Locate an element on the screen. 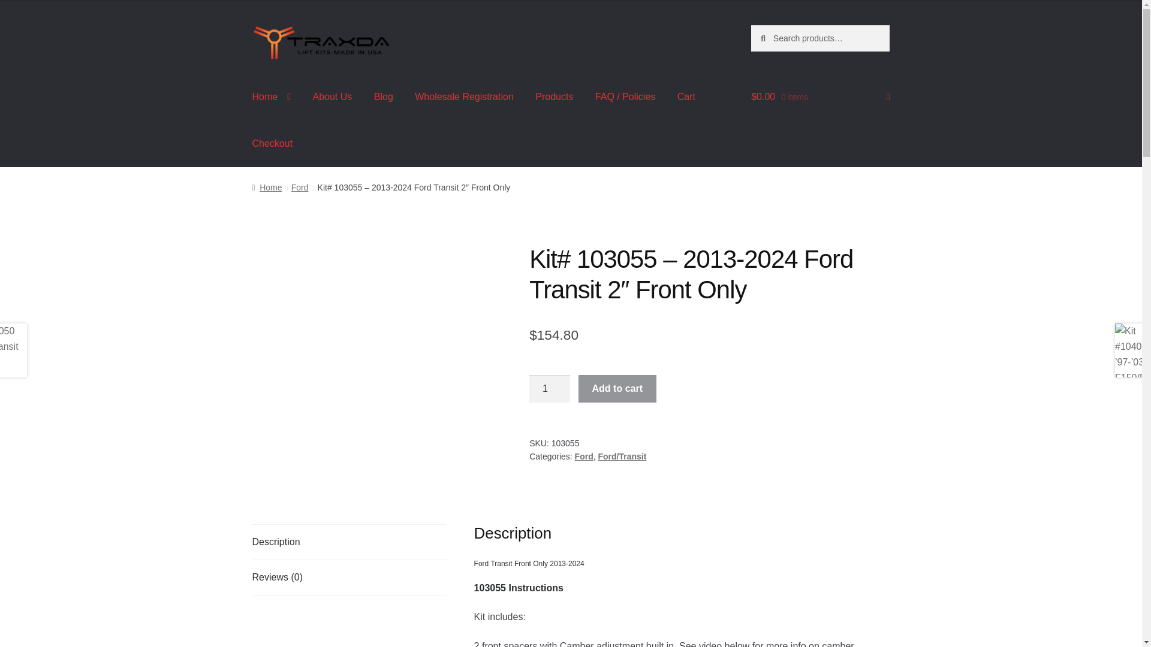 This screenshot has height=647, width=1151. Ford is located at coordinates (584, 456).